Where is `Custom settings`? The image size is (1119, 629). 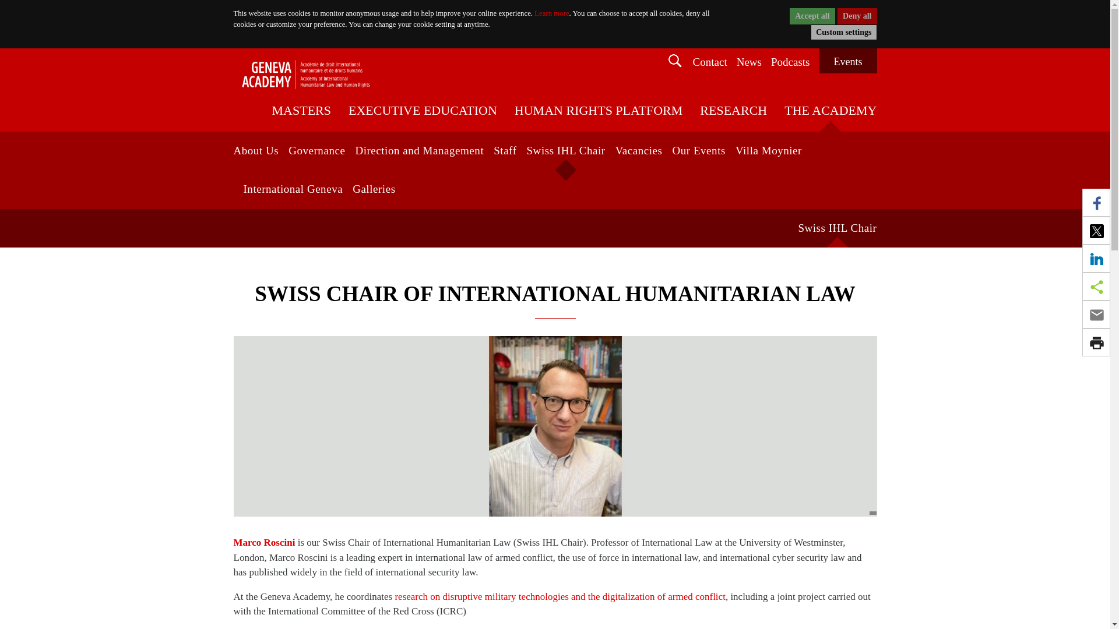 Custom settings is located at coordinates (843, 33).